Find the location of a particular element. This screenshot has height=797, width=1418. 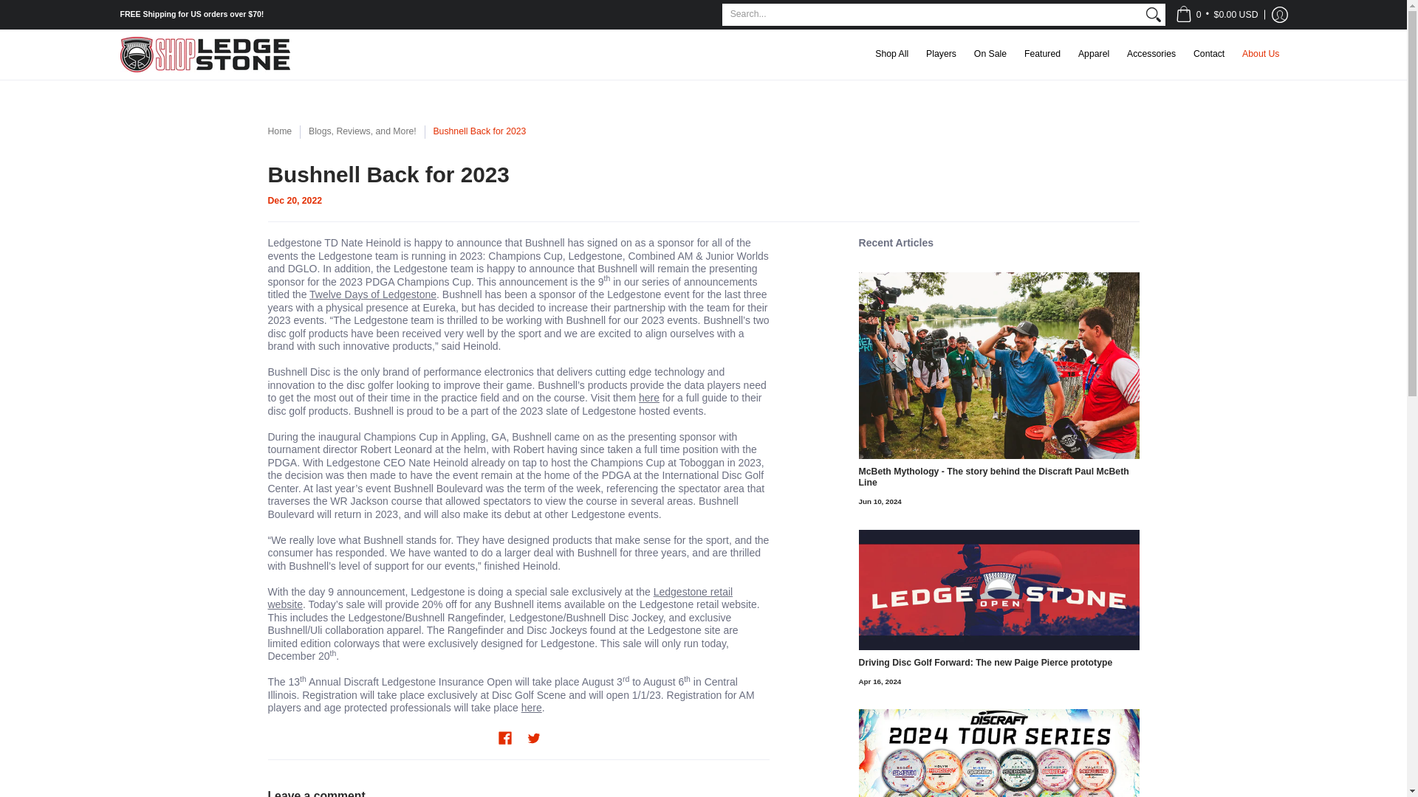

Featured is located at coordinates (1041, 55).